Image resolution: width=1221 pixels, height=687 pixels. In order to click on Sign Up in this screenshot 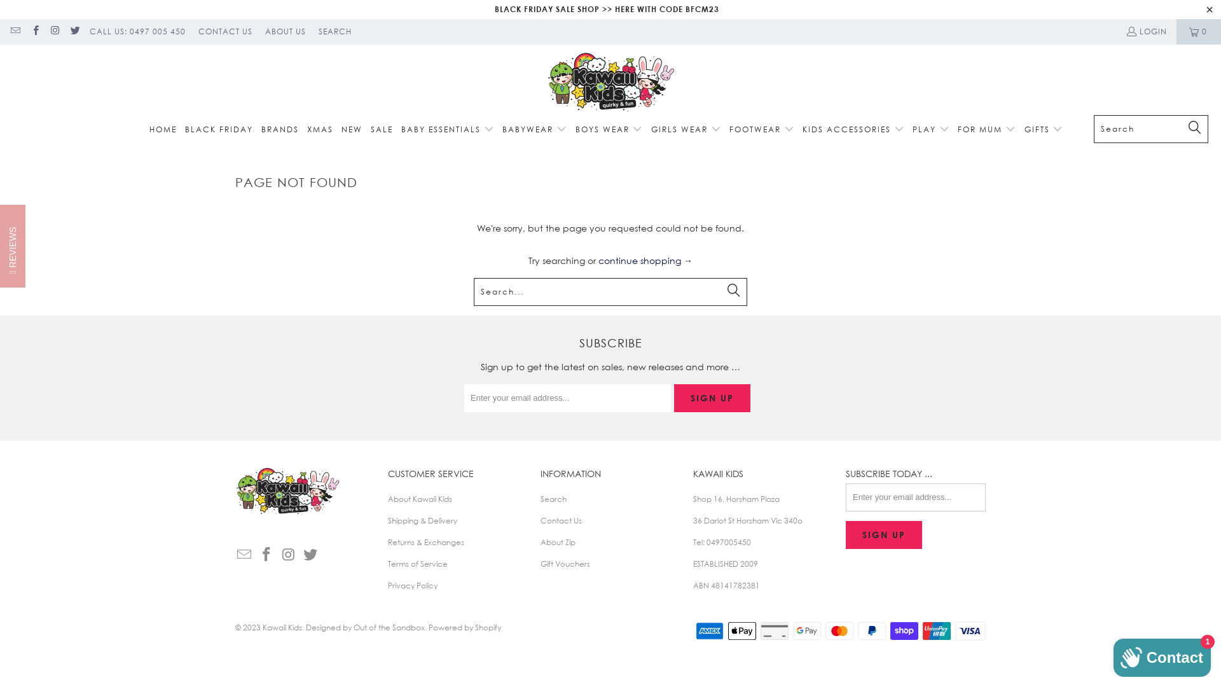, I will do `click(884, 536)`.